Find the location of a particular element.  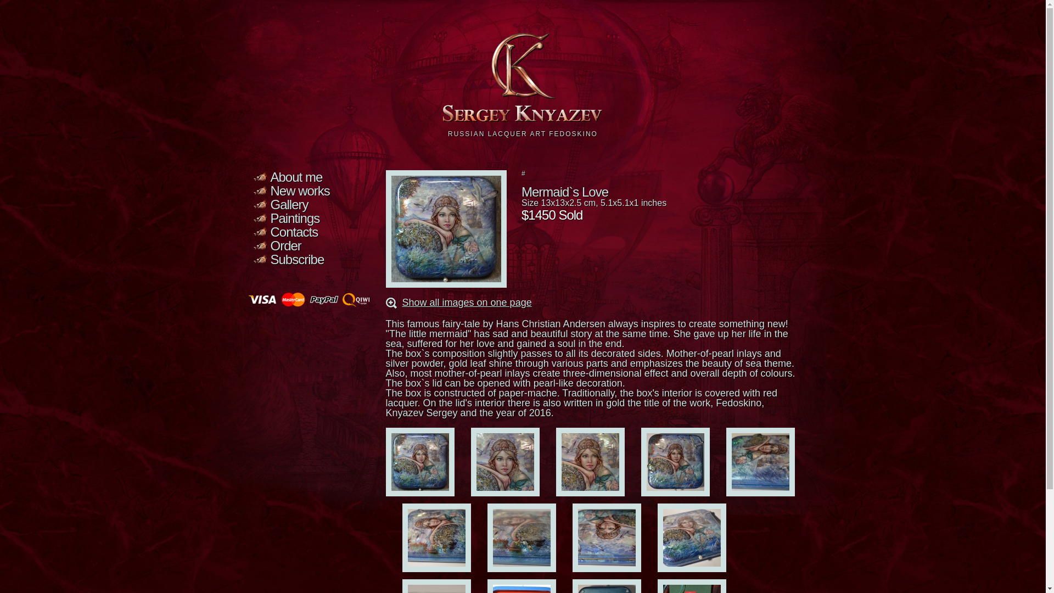

About me is located at coordinates (296, 177).